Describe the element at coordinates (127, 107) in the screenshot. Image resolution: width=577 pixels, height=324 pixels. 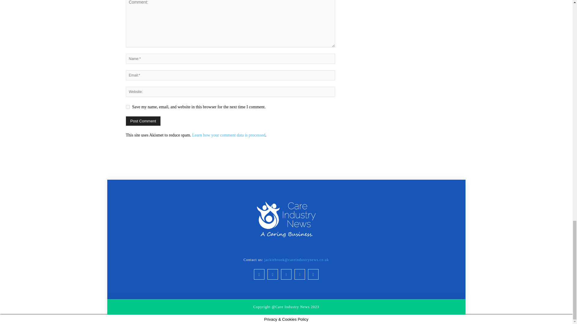
I see `yes` at that location.